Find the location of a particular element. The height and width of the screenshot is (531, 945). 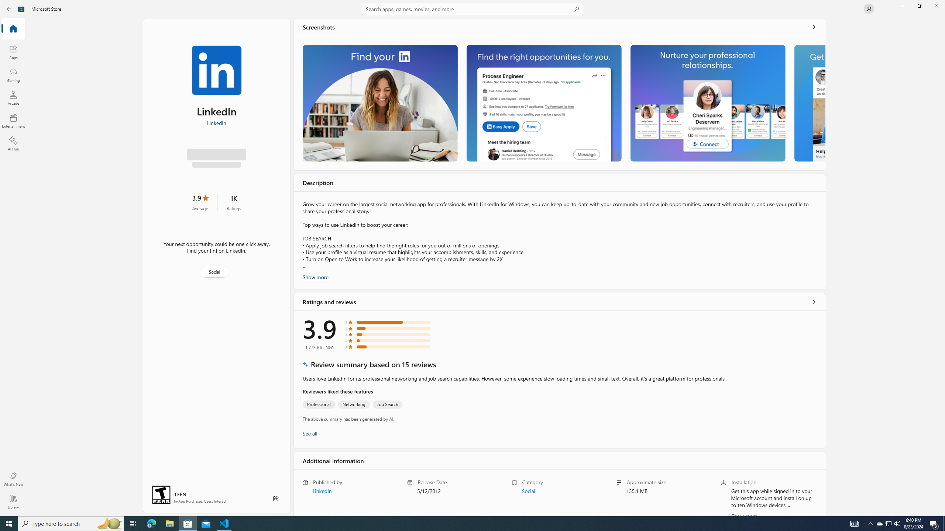

User profile is located at coordinates (869, 9).